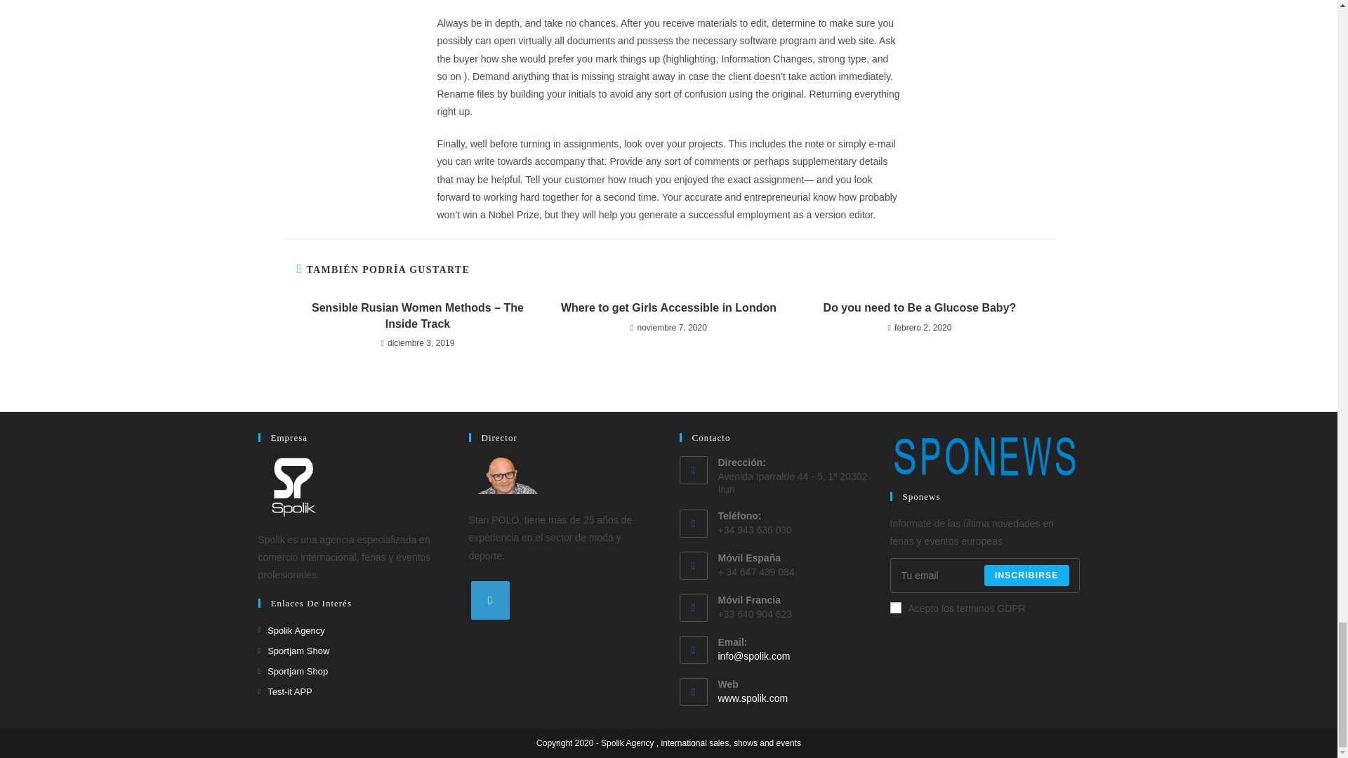  What do you see at coordinates (919, 307) in the screenshot?
I see `Do you need to Be a Glucose Baby?` at bounding box center [919, 307].